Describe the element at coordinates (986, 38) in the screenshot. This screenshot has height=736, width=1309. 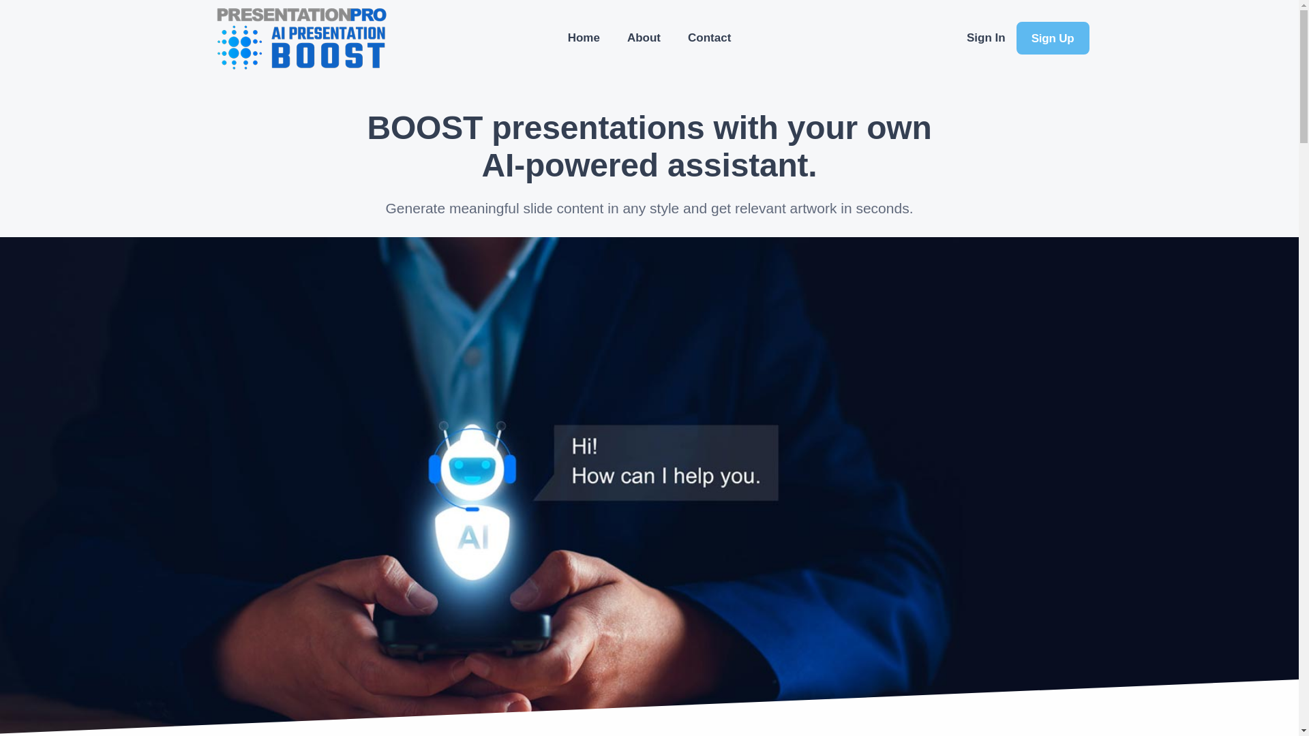
I see `Sign In` at that location.